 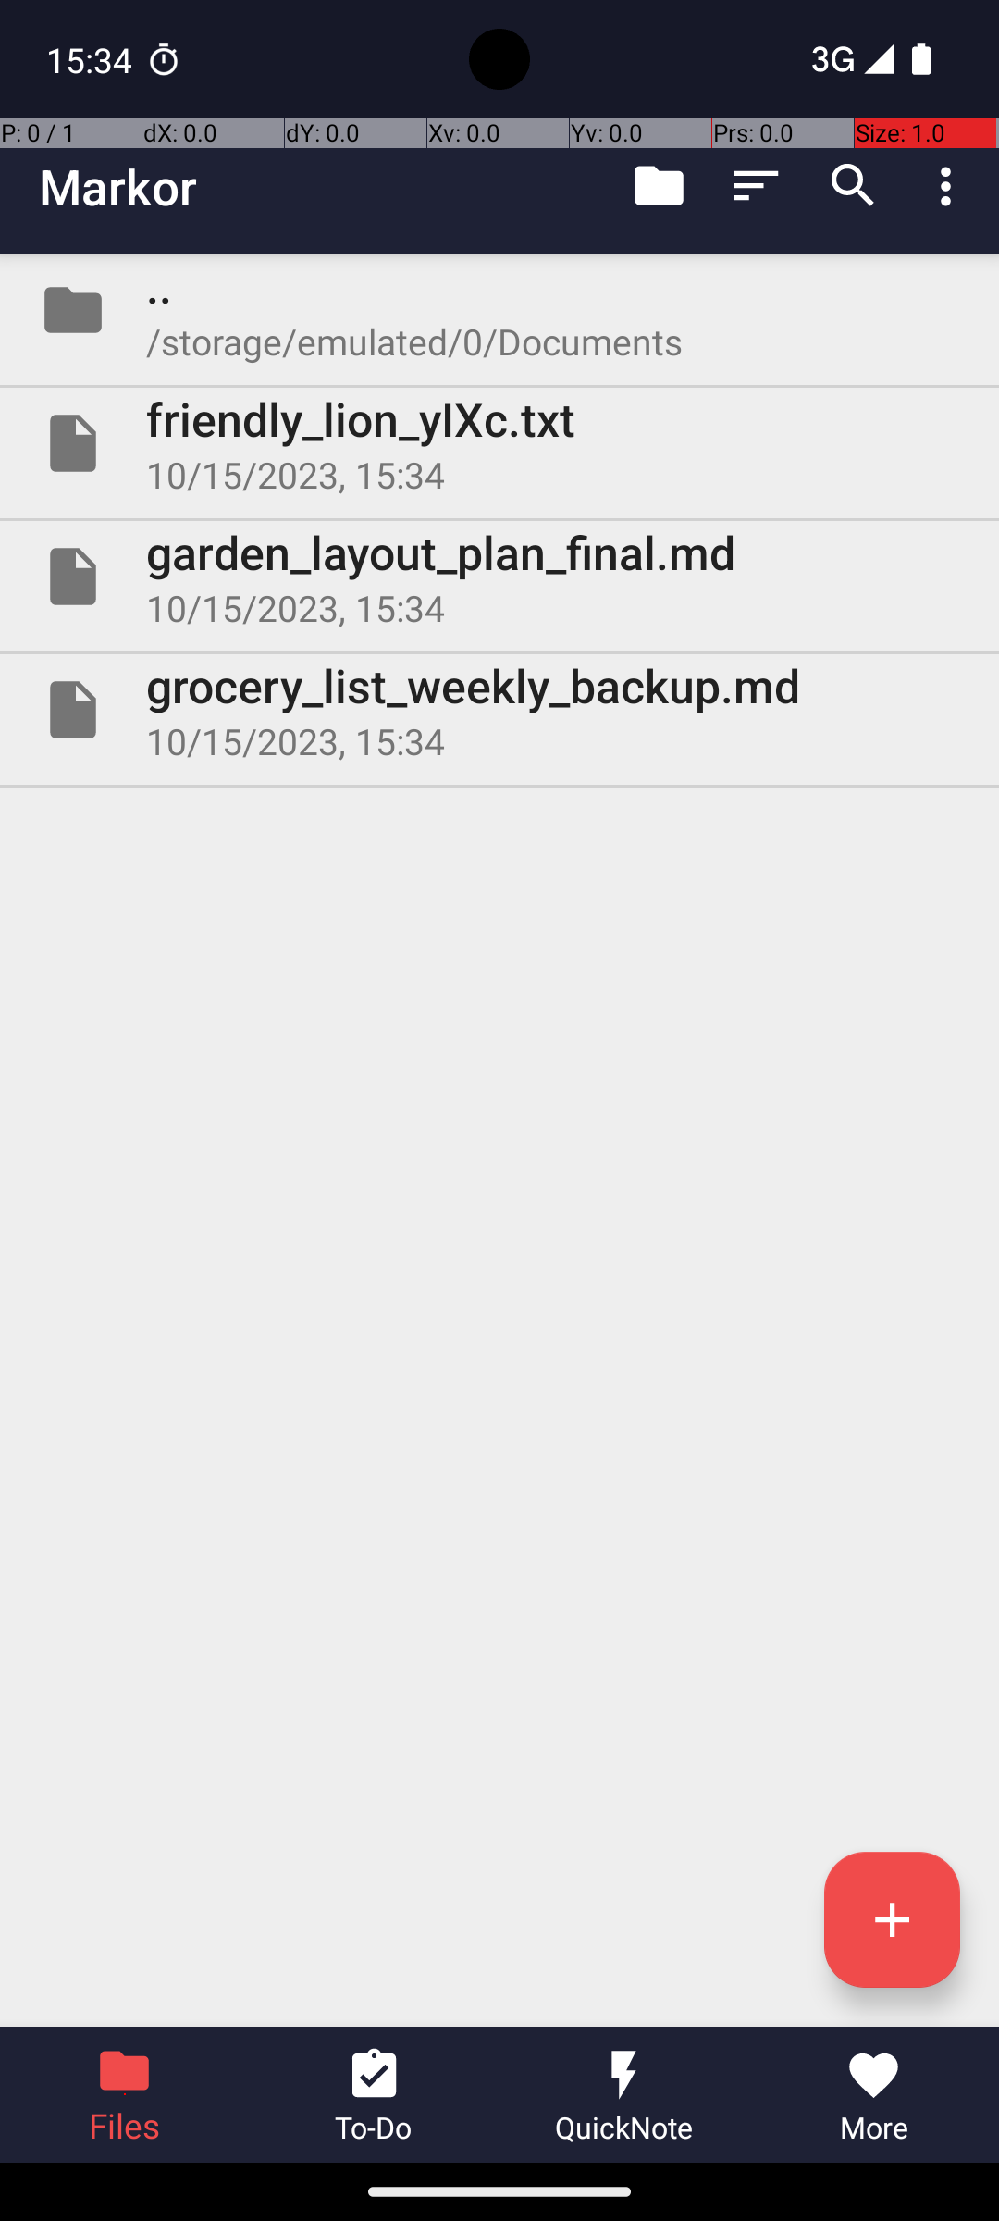 What do you see at coordinates (499, 577) in the screenshot?
I see `File garden_layout_plan_final.md ` at bounding box center [499, 577].